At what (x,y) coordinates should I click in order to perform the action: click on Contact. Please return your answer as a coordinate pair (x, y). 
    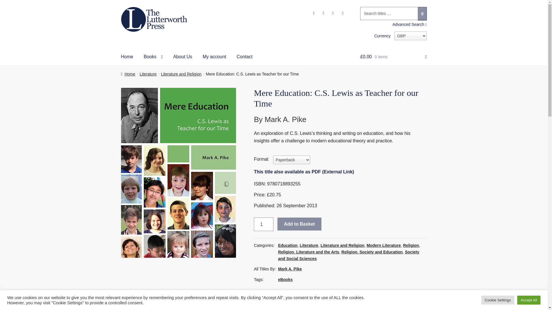
    Looking at the image, I should click on (244, 58).